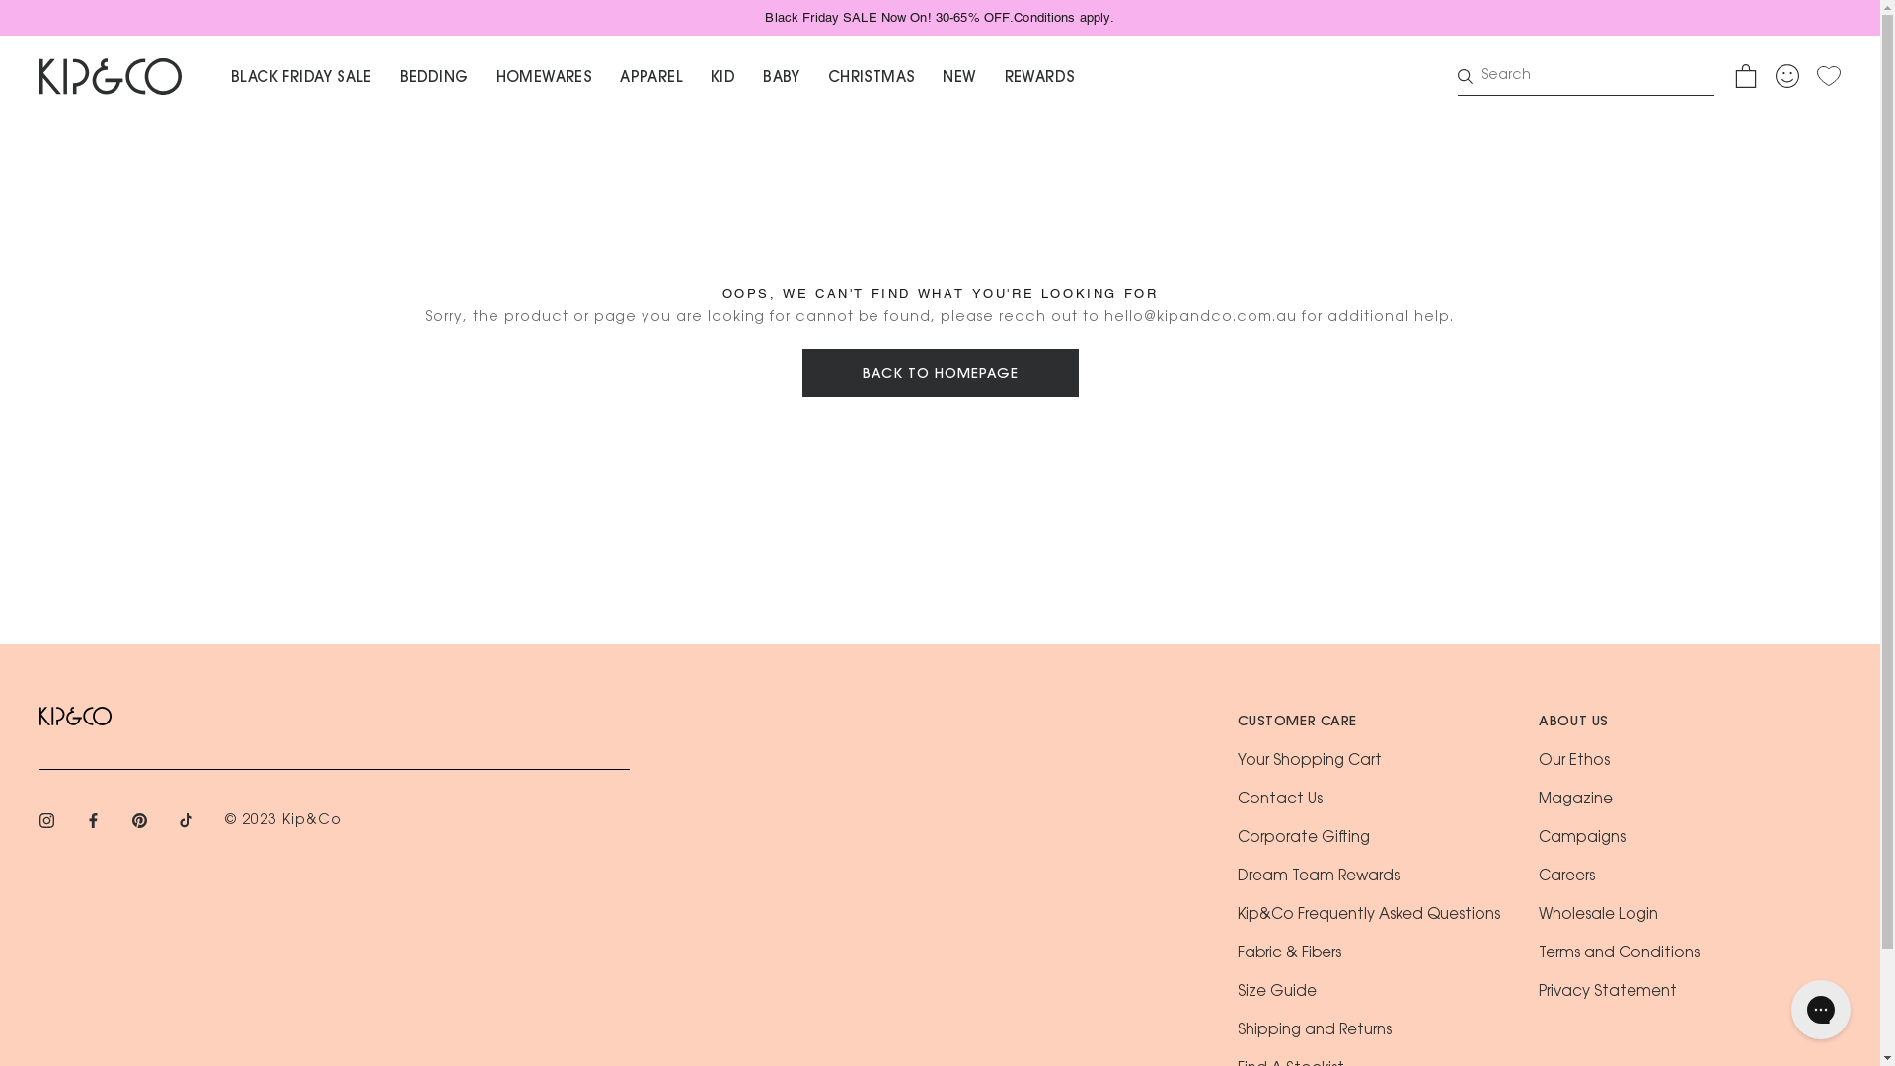 The height and width of the screenshot is (1066, 1895). Describe the element at coordinates (1315, 1030) in the screenshot. I see `Shipping and Returns` at that location.